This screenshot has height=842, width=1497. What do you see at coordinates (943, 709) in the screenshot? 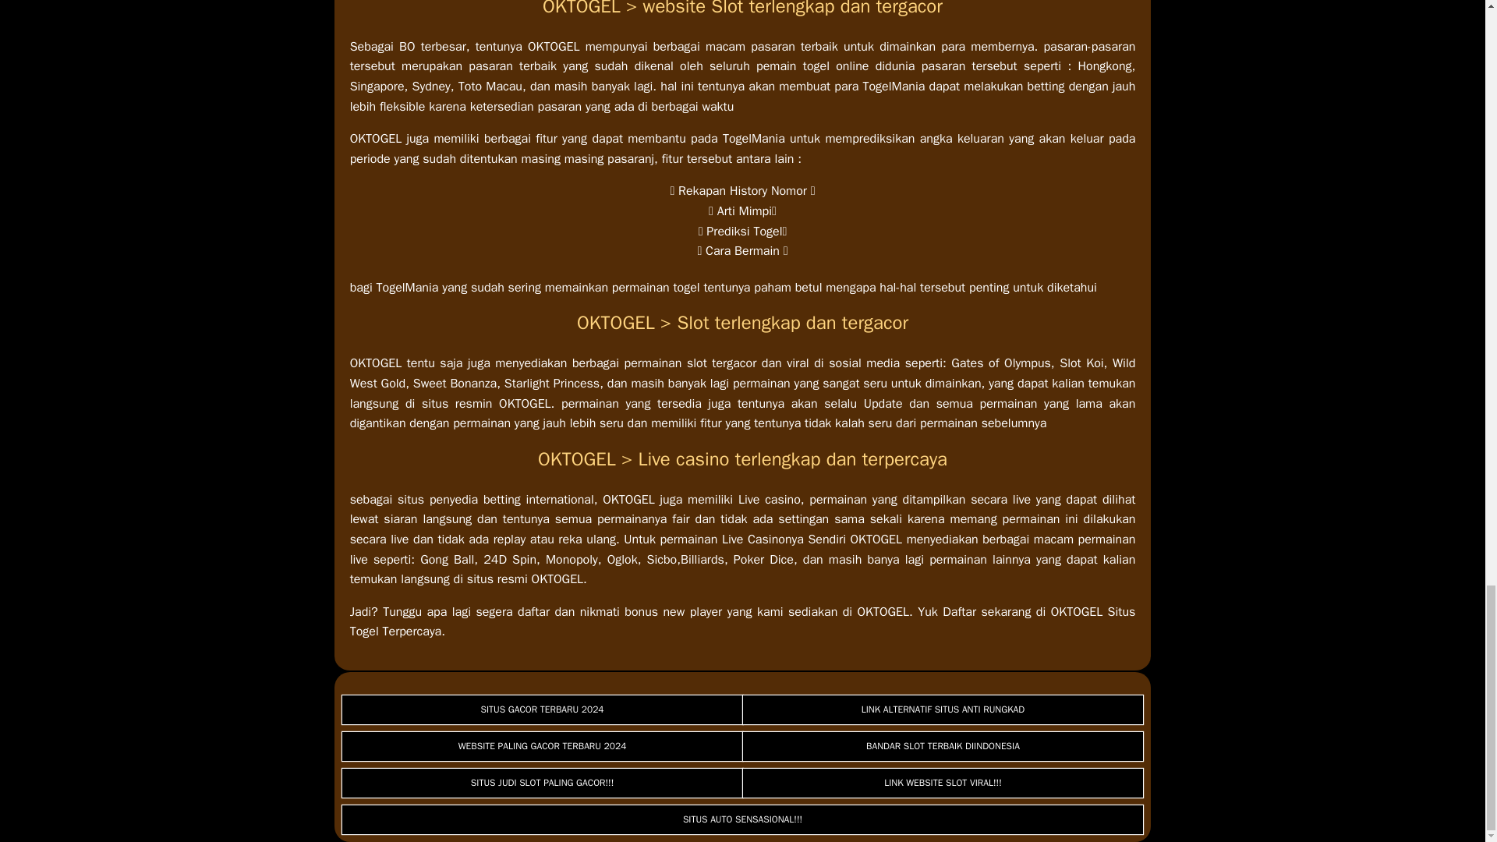
I see `LINK ALTERNATIF SITUS ANTI RUNGKAD` at bounding box center [943, 709].